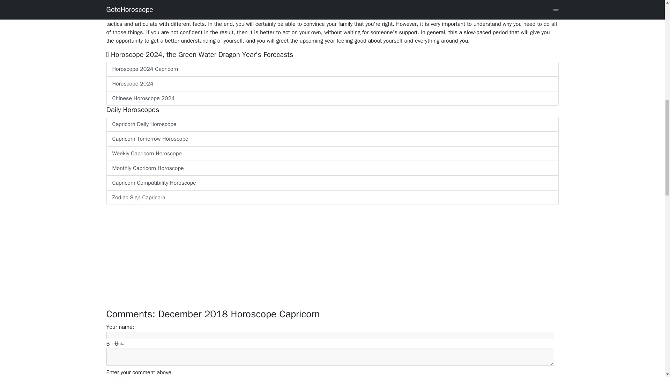 The image size is (670, 377). What do you see at coordinates (332, 84) in the screenshot?
I see `Horoscope 2024` at bounding box center [332, 84].